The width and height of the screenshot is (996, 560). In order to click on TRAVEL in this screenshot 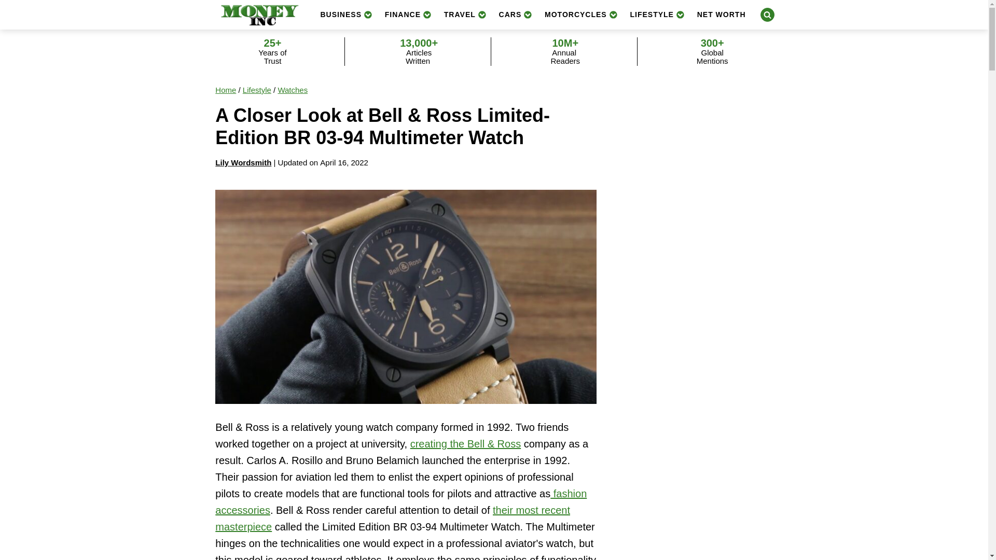, I will do `click(465, 15)`.